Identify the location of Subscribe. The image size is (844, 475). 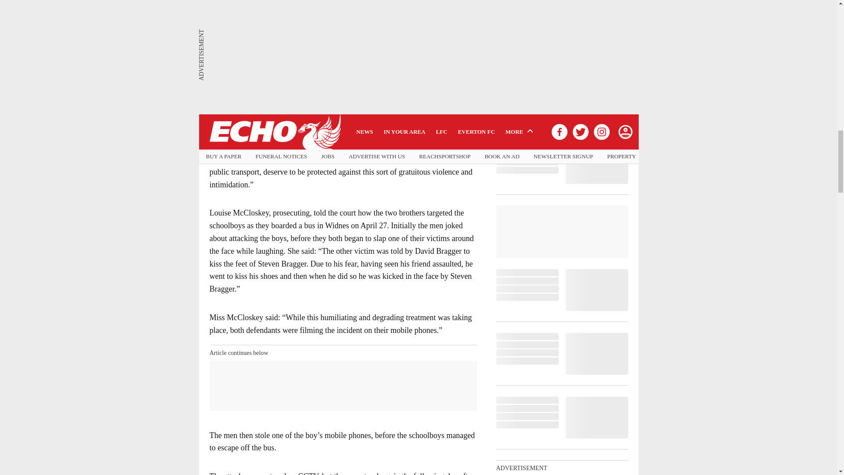
(447, 88).